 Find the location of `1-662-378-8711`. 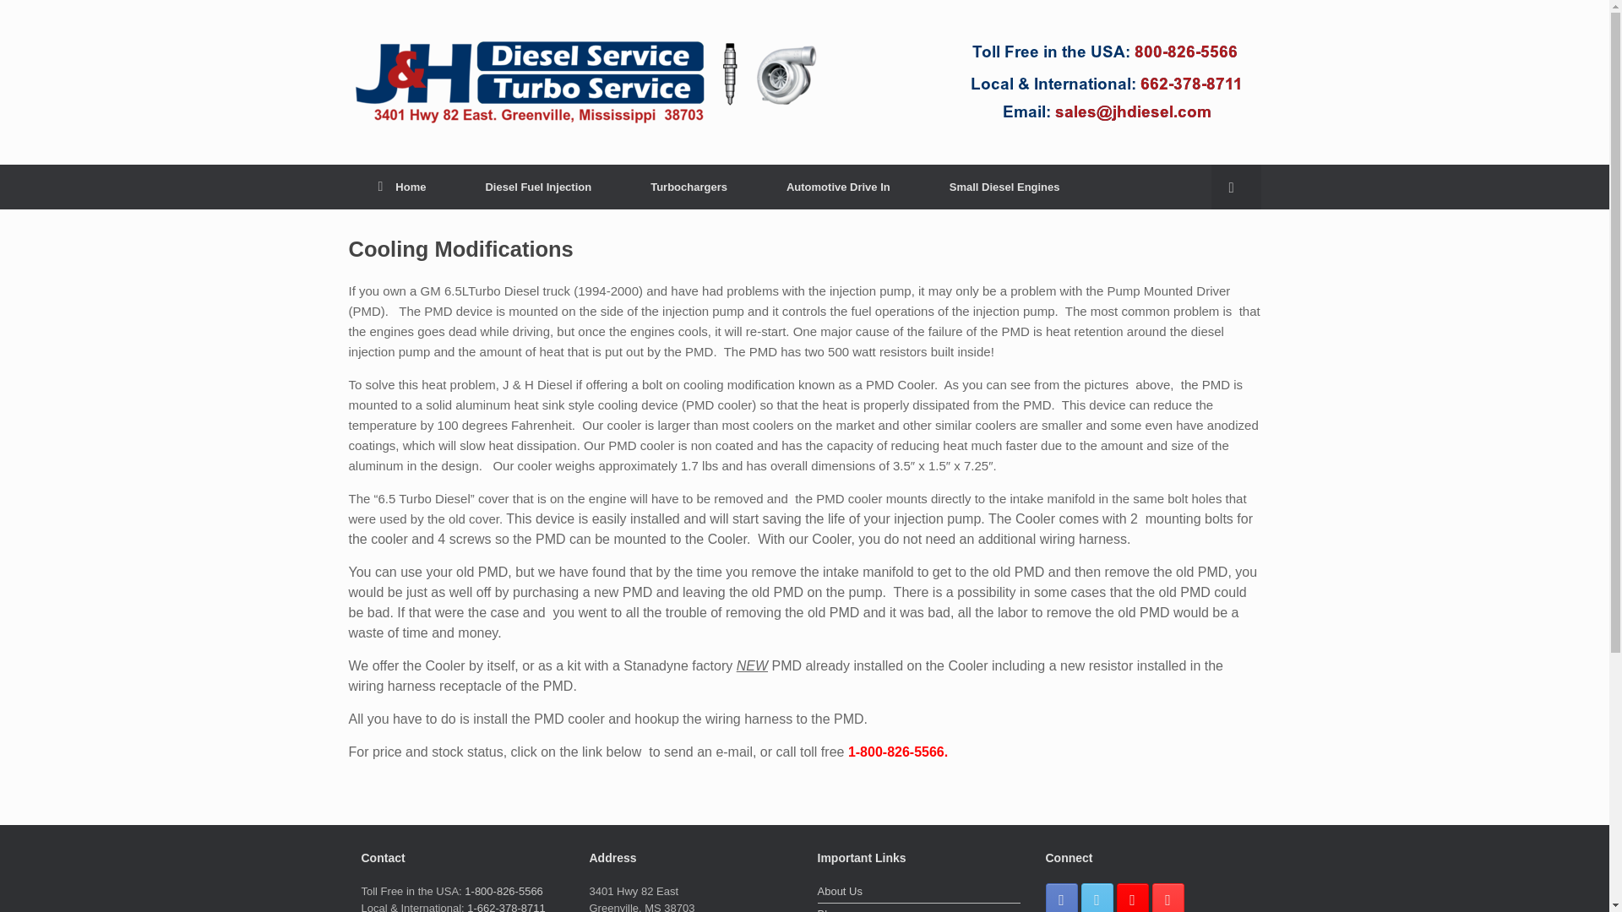

1-662-378-8711 is located at coordinates (505, 907).